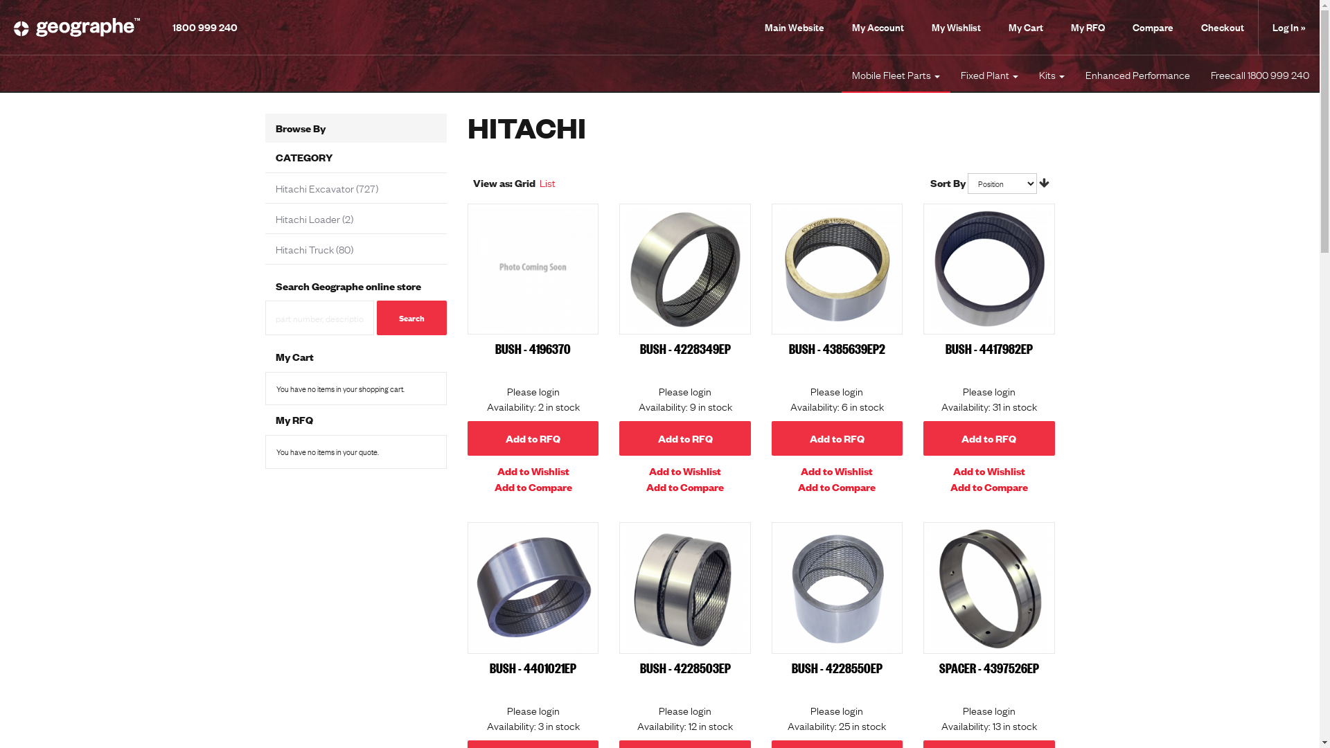  What do you see at coordinates (685, 486) in the screenshot?
I see `Add to Compare` at bounding box center [685, 486].